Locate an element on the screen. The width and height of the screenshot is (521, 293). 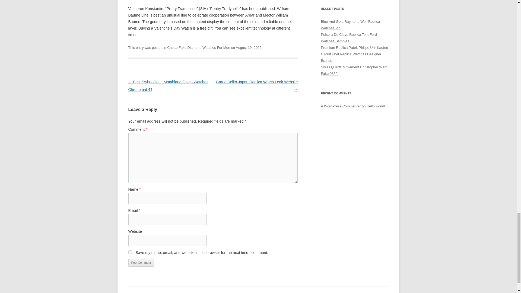
Cheap Fake Diamond Watches For Men is located at coordinates (199, 47).